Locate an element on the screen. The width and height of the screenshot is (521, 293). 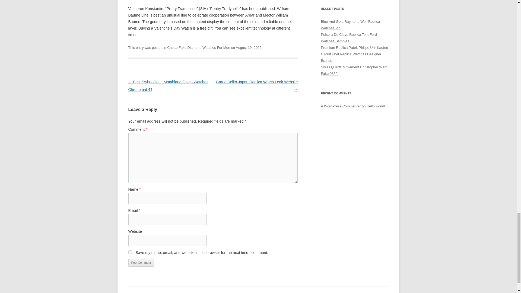
Cheap Fake Diamond Watches For Men is located at coordinates (199, 47).